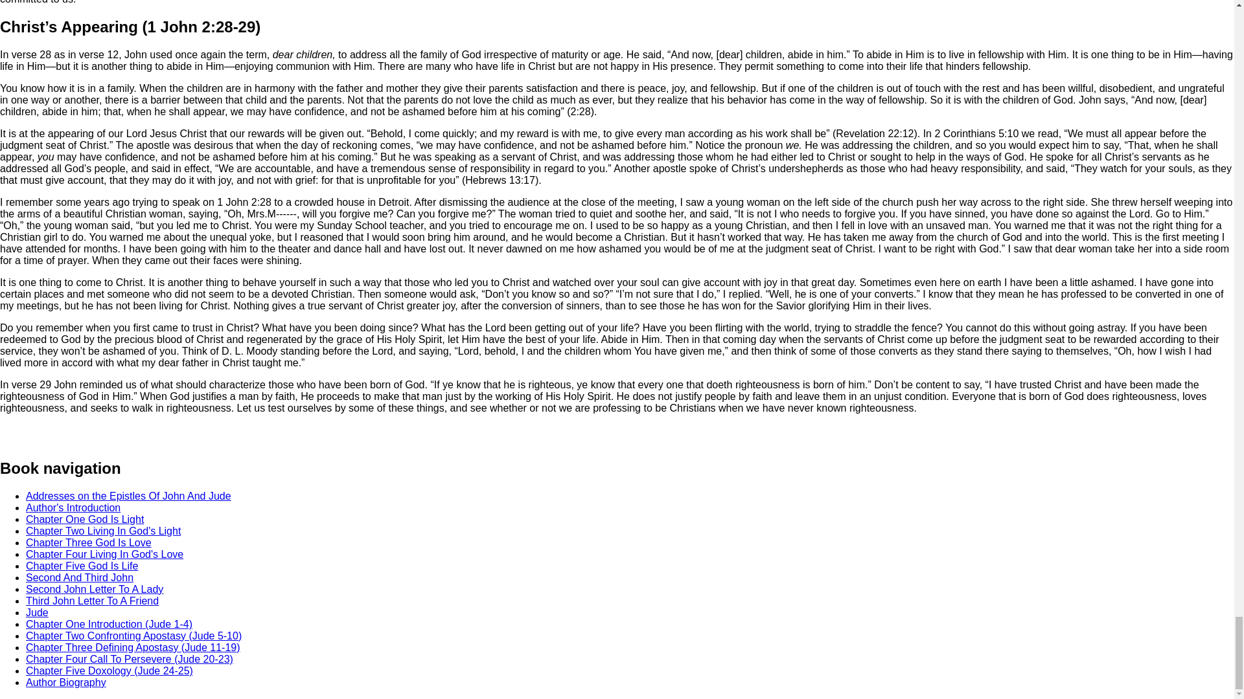  Describe the element at coordinates (82, 566) in the screenshot. I see `Chapter Five God Is Life` at that location.